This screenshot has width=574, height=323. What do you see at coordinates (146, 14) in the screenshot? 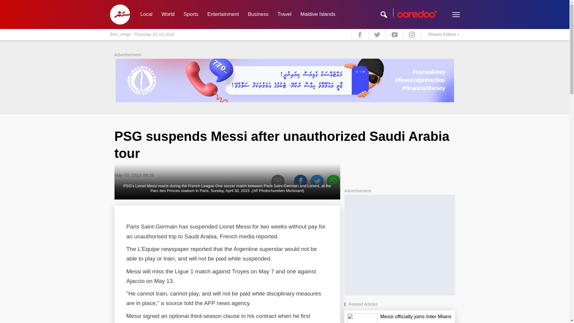
I see `Local` at bounding box center [146, 14].